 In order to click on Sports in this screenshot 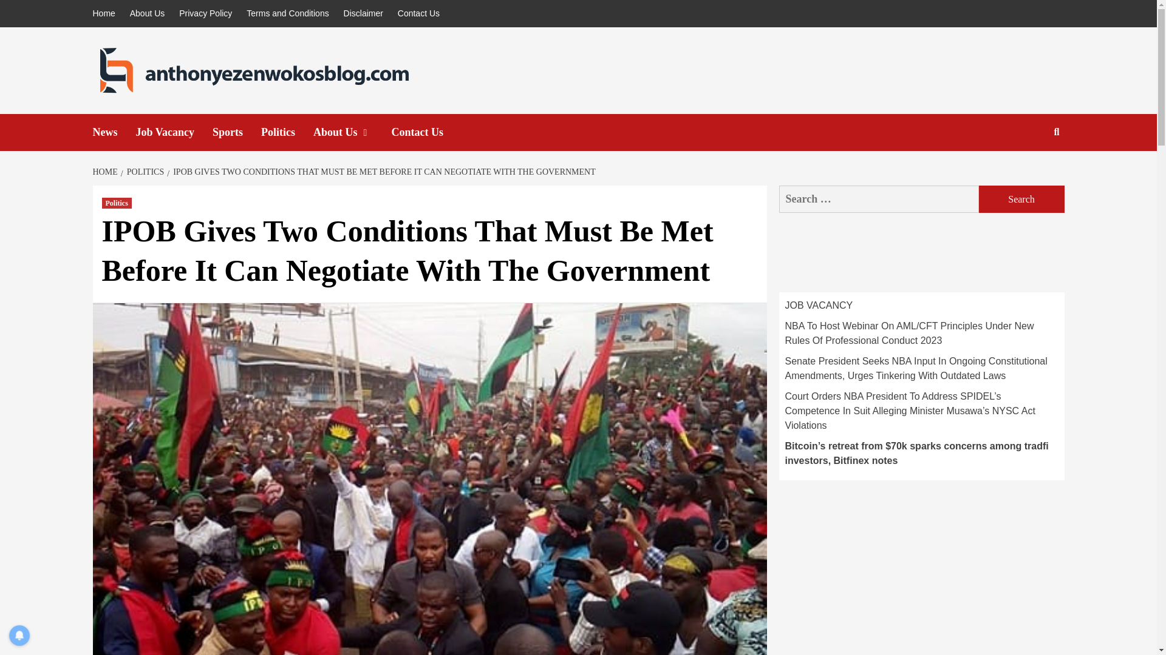, I will do `click(237, 132)`.